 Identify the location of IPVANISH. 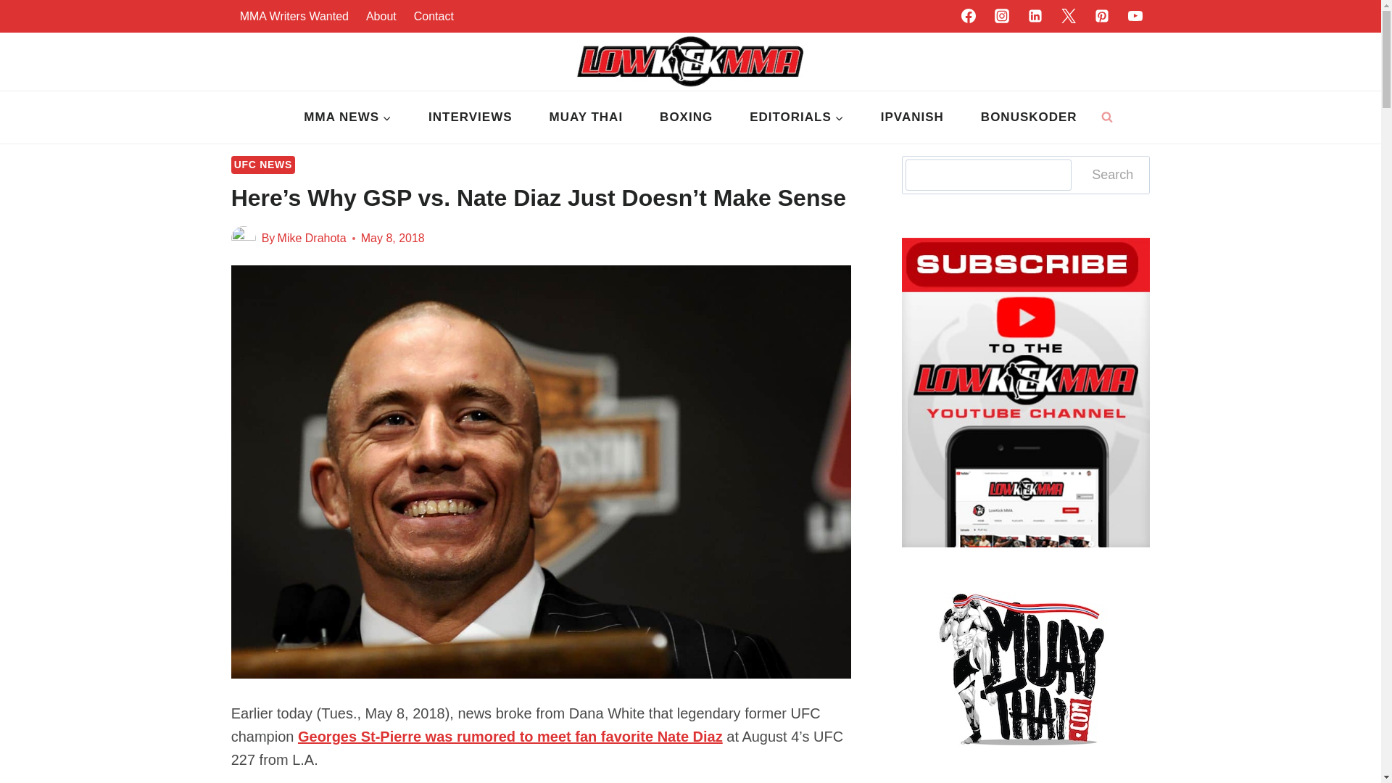
(911, 117).